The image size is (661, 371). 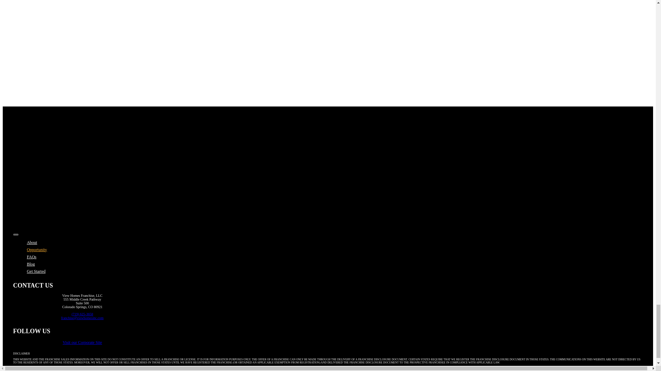 What do you see at coordinates (32, 242) in the screenshot?
I see `About` at bounding box center [32, 242].